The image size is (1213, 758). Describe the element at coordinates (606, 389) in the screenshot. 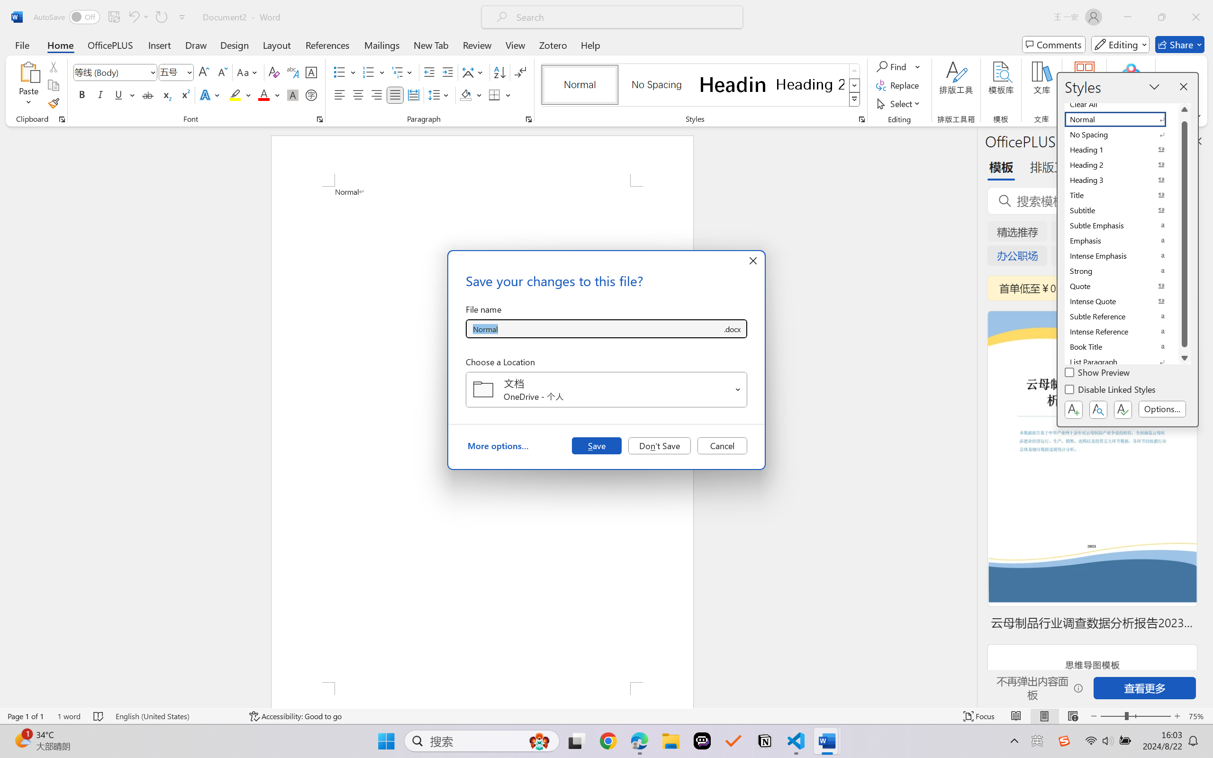

I see `Choose a Location` at that location.